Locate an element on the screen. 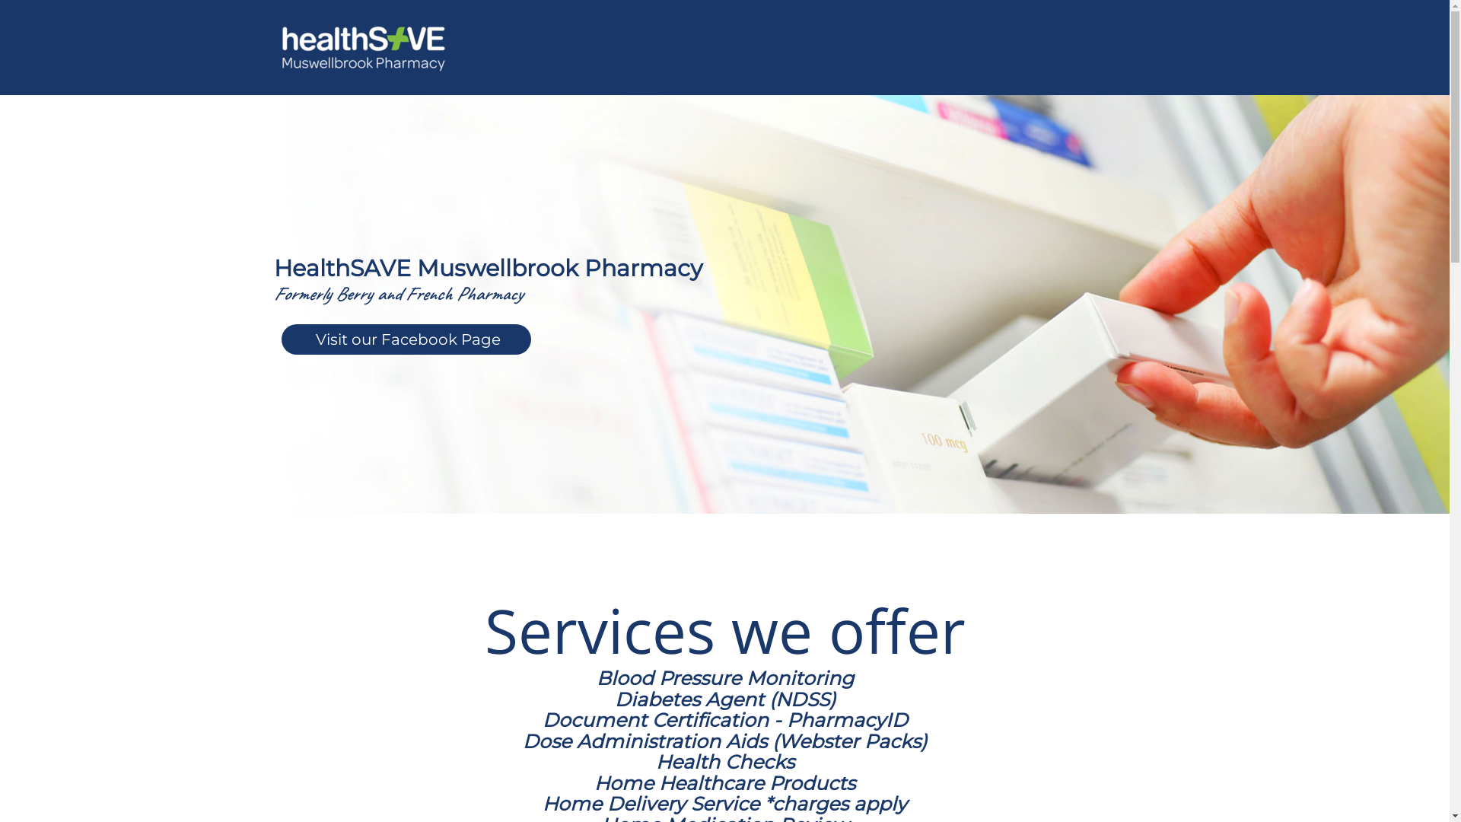 The image size is (1461, 822). Visit our Facebook Page is located at coordinates (406, 339).